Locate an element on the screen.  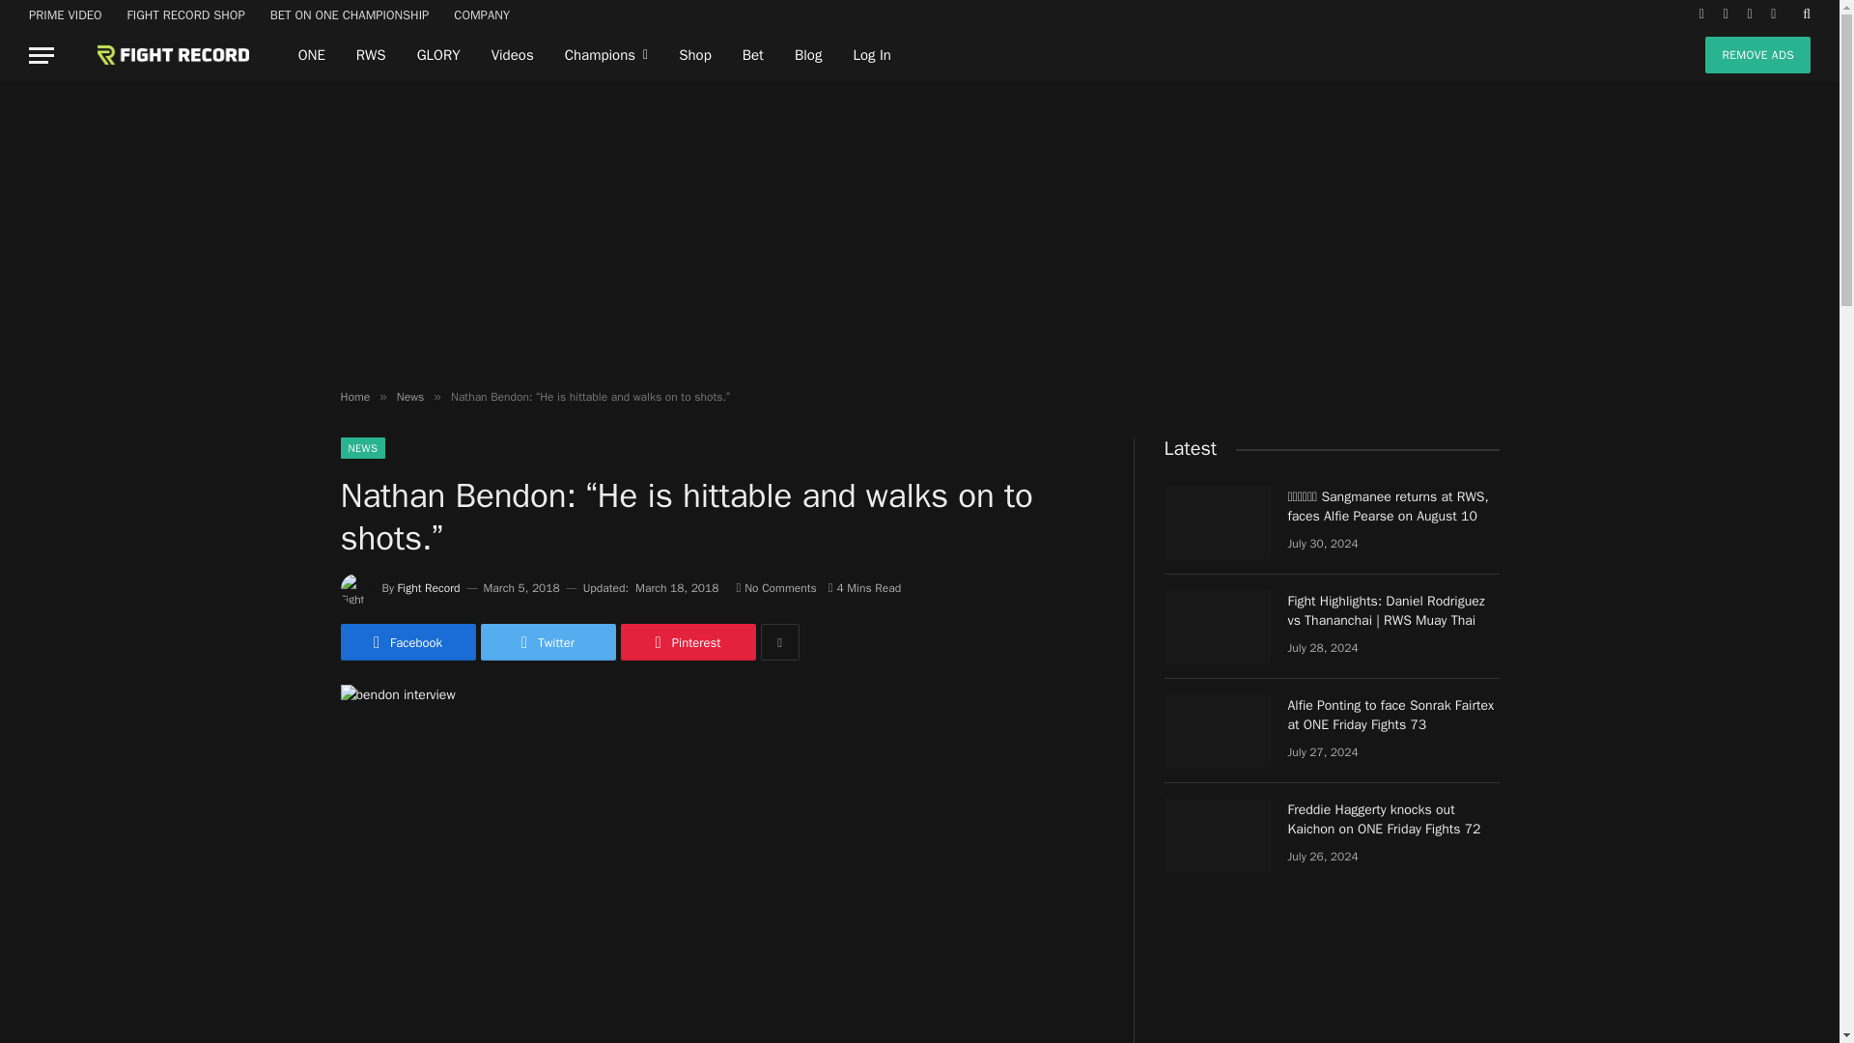
Pinterest is located at coordinates (687, 641).